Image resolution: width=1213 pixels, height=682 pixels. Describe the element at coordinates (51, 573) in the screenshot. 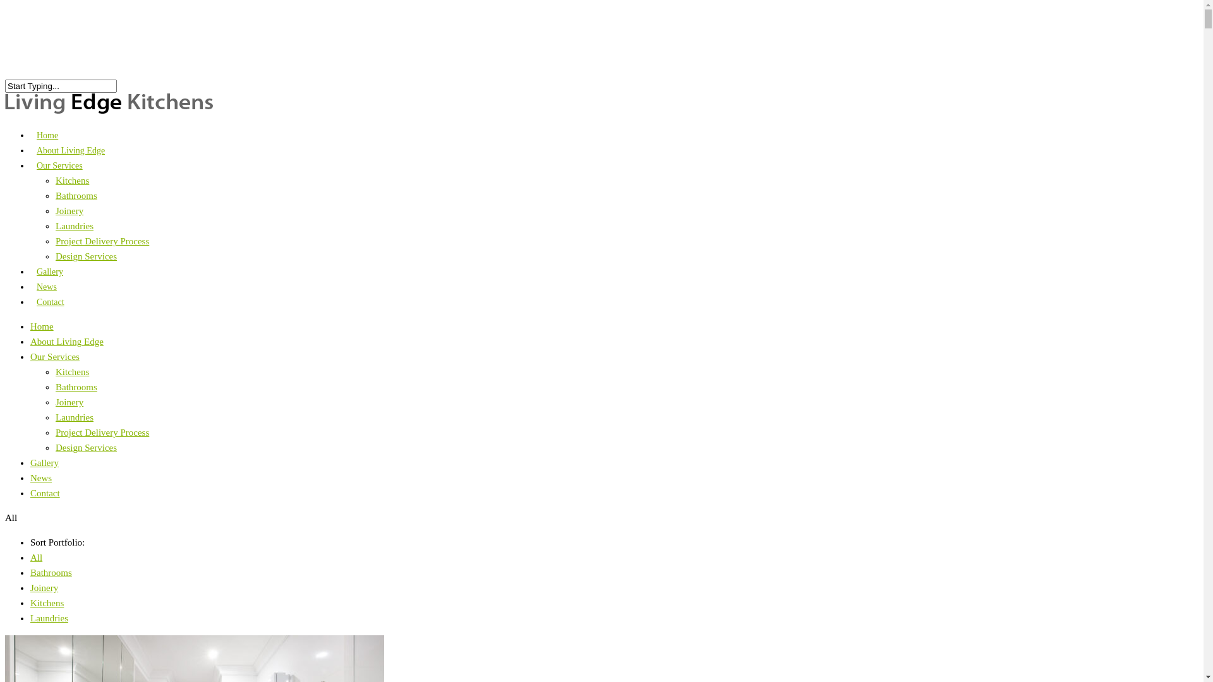

I see `Bathrooms` at that location.